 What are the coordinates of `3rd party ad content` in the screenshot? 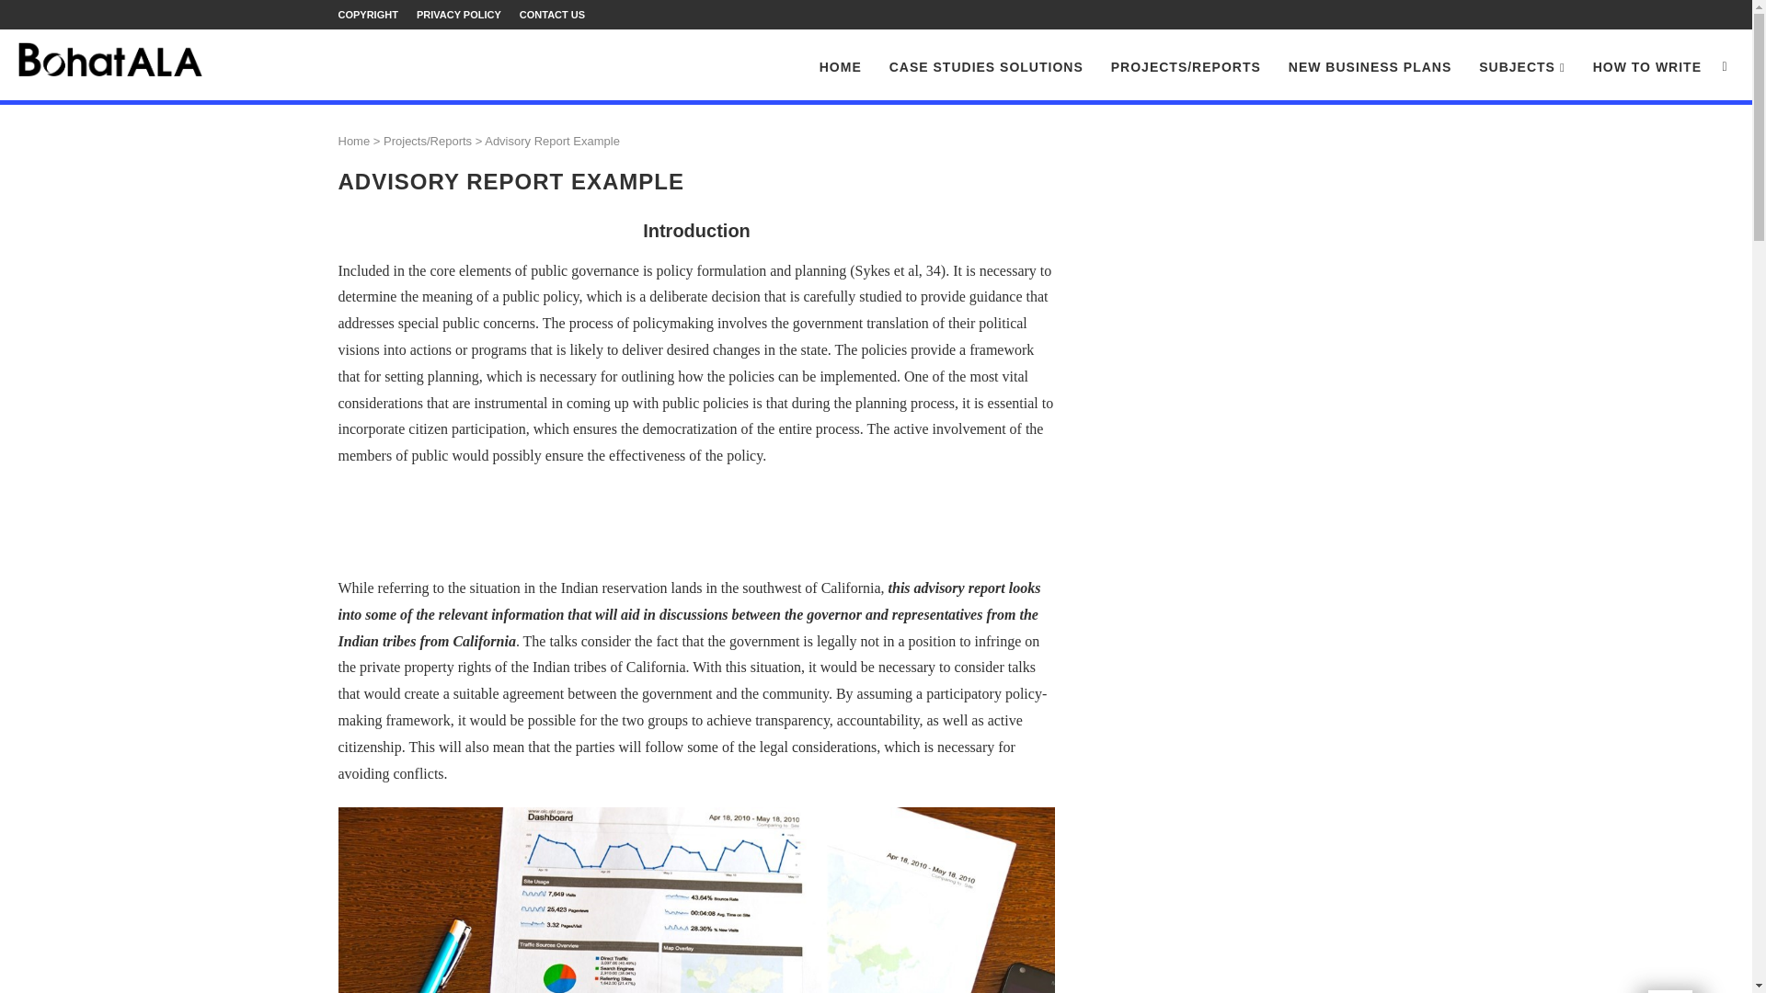 It's located at (696, 526).